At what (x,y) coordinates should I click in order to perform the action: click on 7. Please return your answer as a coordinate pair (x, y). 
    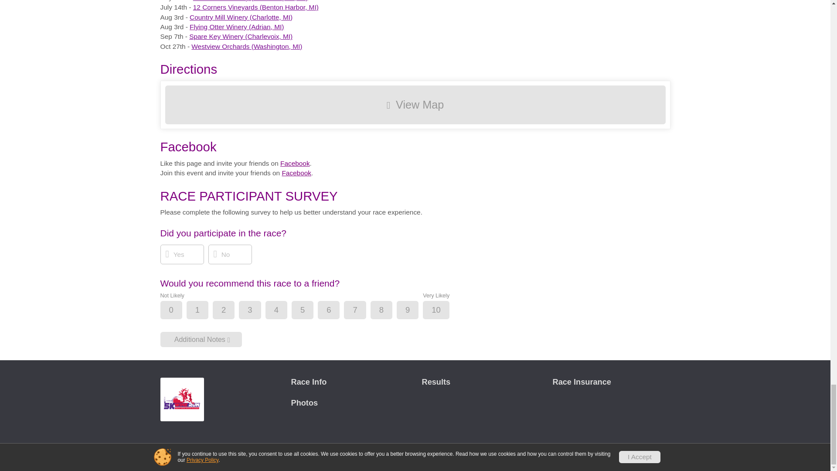
    Looking at the image, I should click on (362, 311).